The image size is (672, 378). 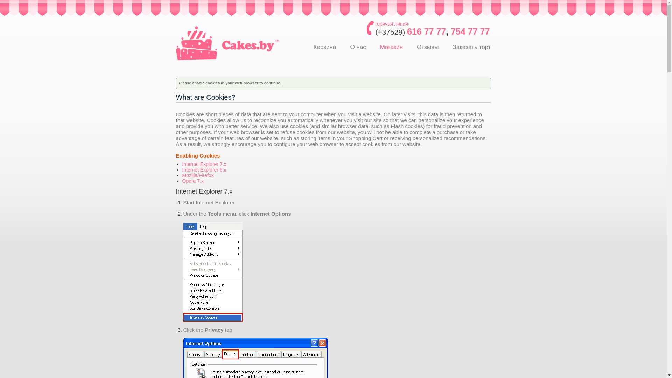 What do you see at coordinates (204, 170) in the screenshot?
I see `Internet Explorer 6.x` at bounding box center [204, 170].